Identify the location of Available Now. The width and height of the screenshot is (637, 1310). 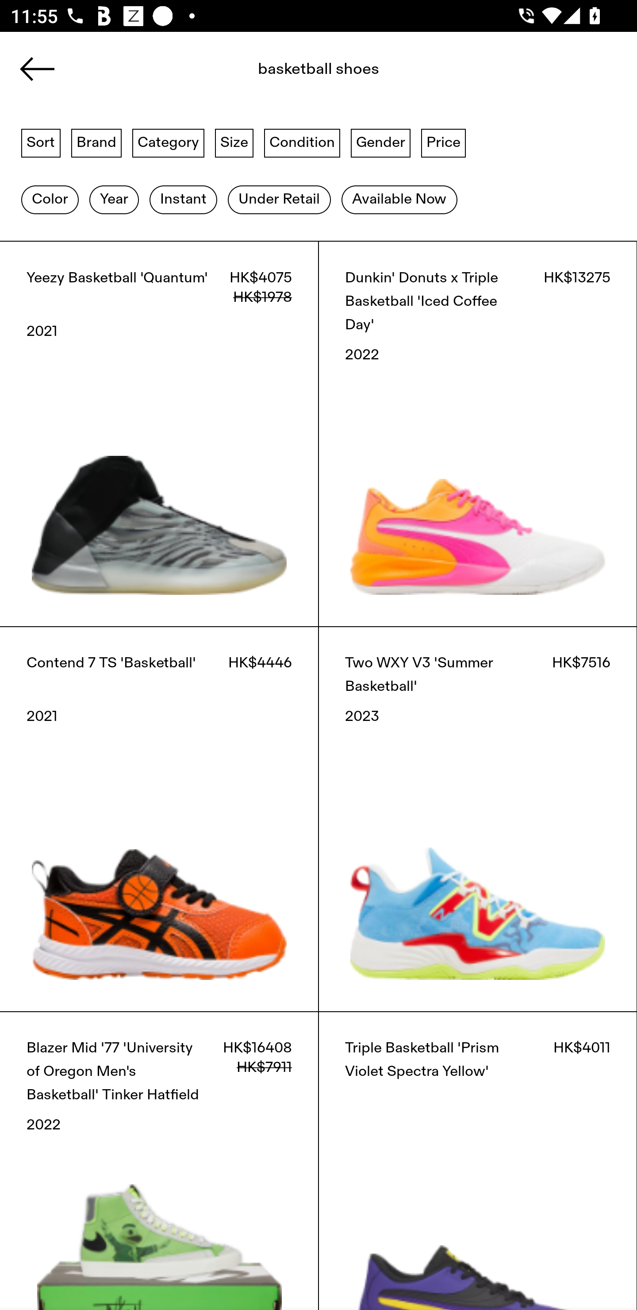
(399, 200).